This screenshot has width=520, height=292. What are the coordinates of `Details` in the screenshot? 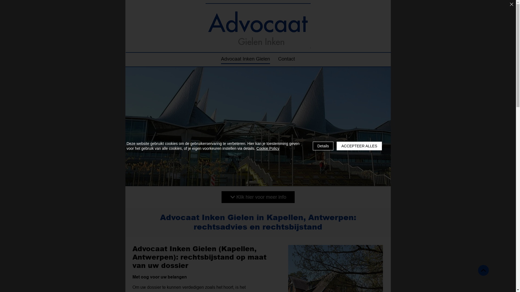 It's located at (323, 146).